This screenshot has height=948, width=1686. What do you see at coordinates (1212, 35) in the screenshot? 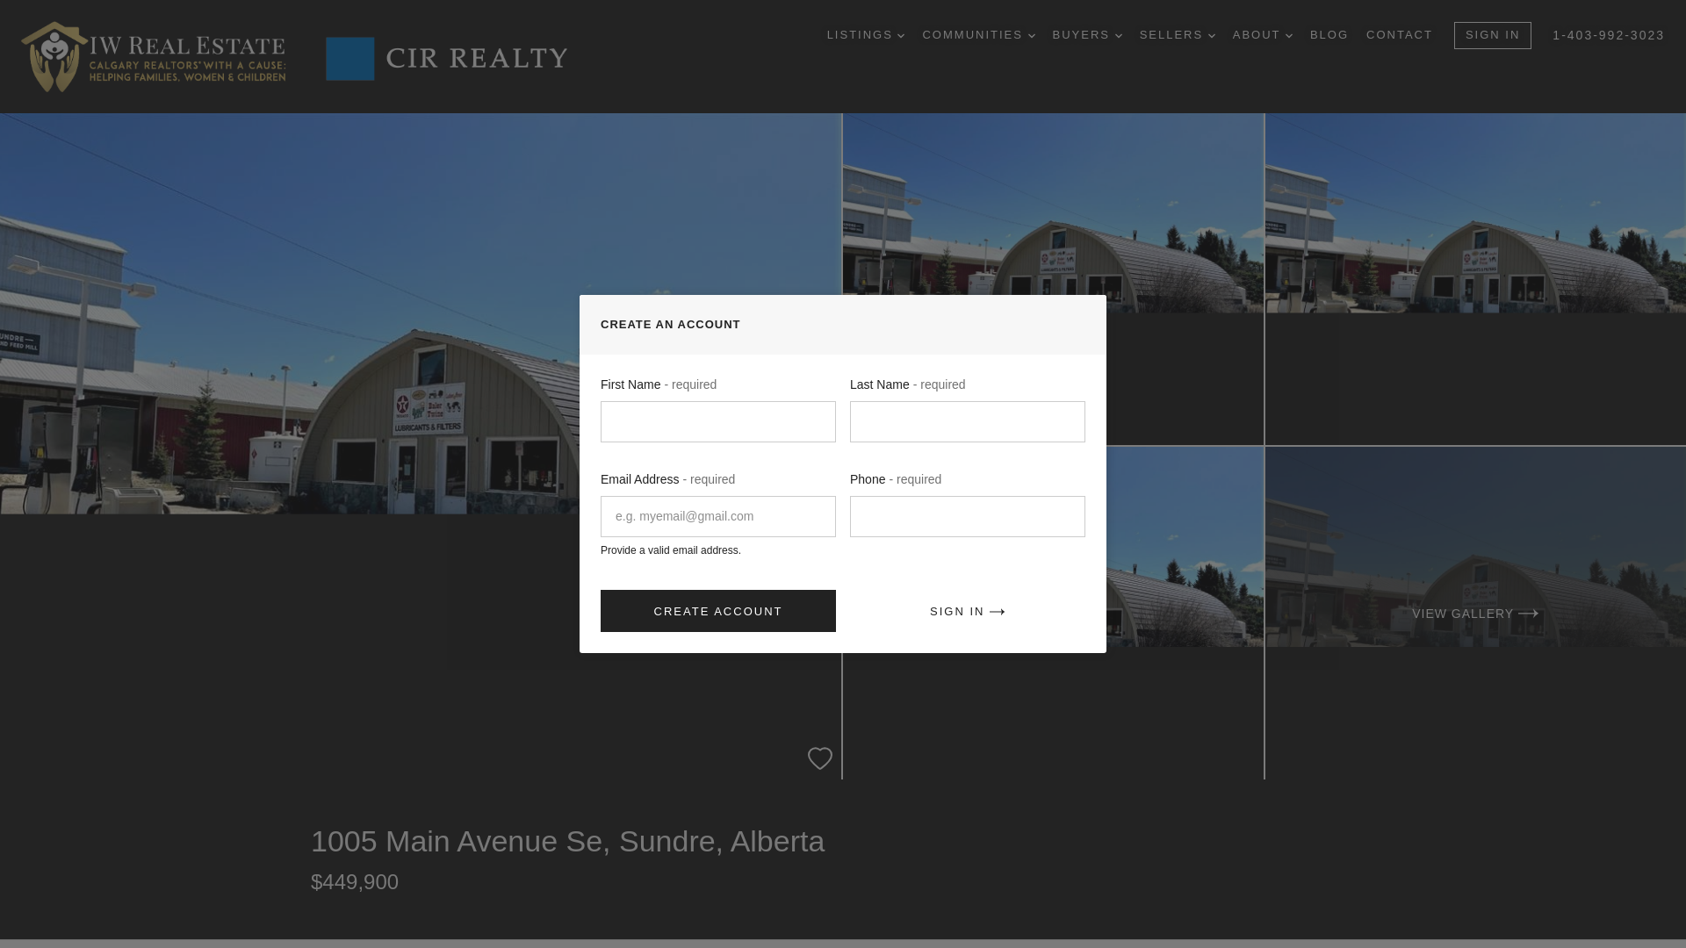
I see `DROPDOWN ARROW` at bounding box center [1212, 35].